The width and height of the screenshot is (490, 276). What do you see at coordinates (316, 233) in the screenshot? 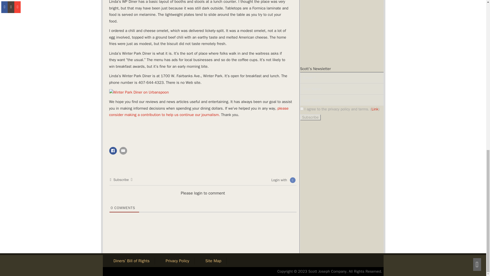
I see `Subscribe` at bounding box center [316, 233].